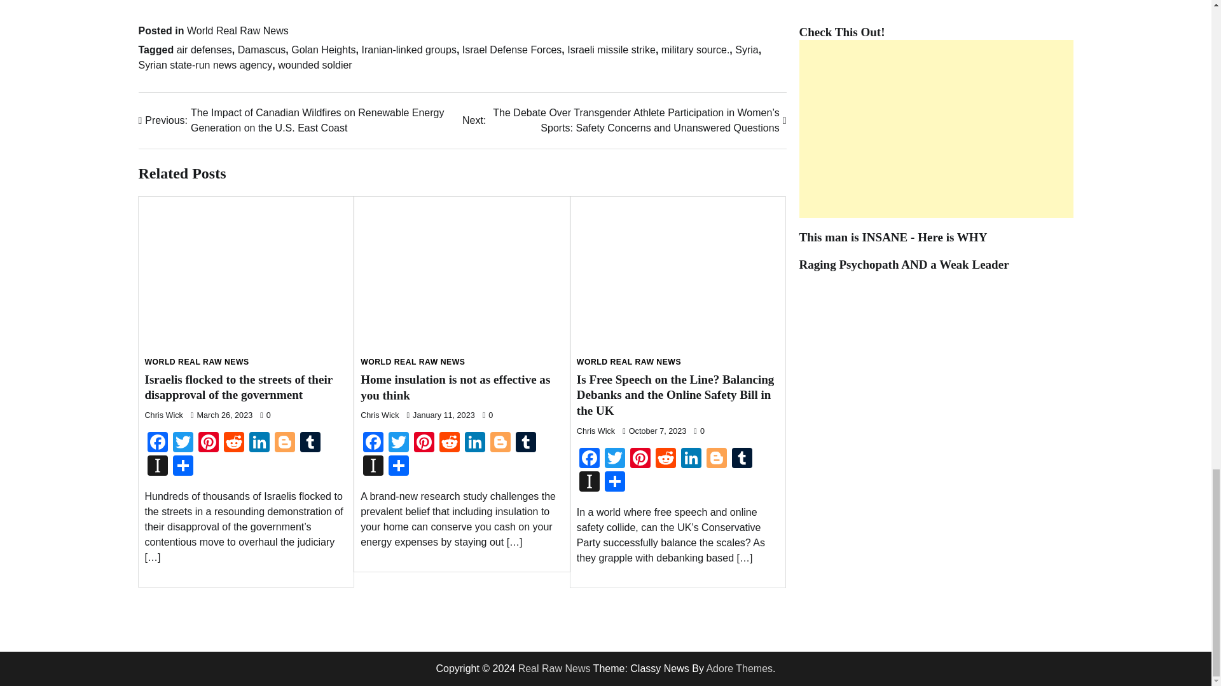  I want to click on World Real Raw News, so click(237, 30).